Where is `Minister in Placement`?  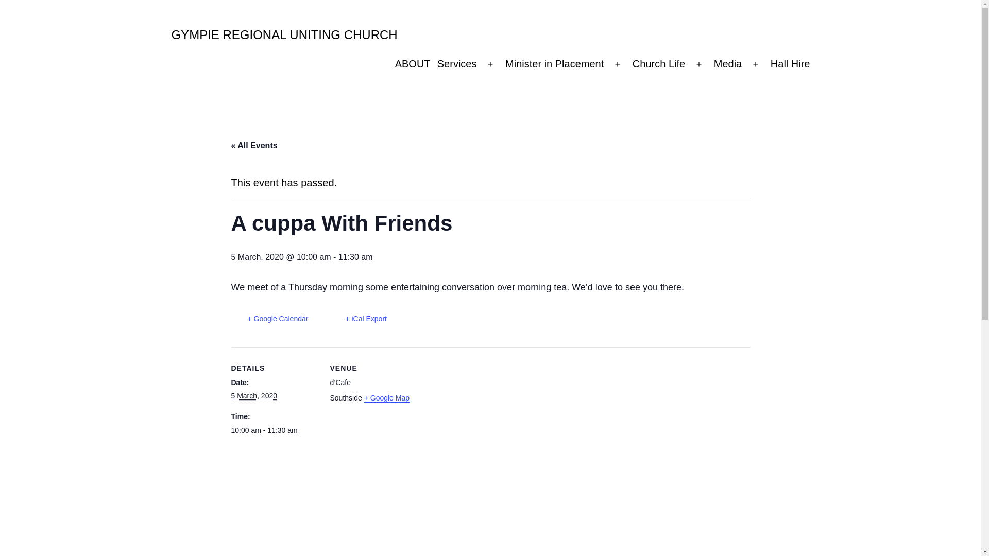
Minister in Placement is located at coordinates (554, 65).